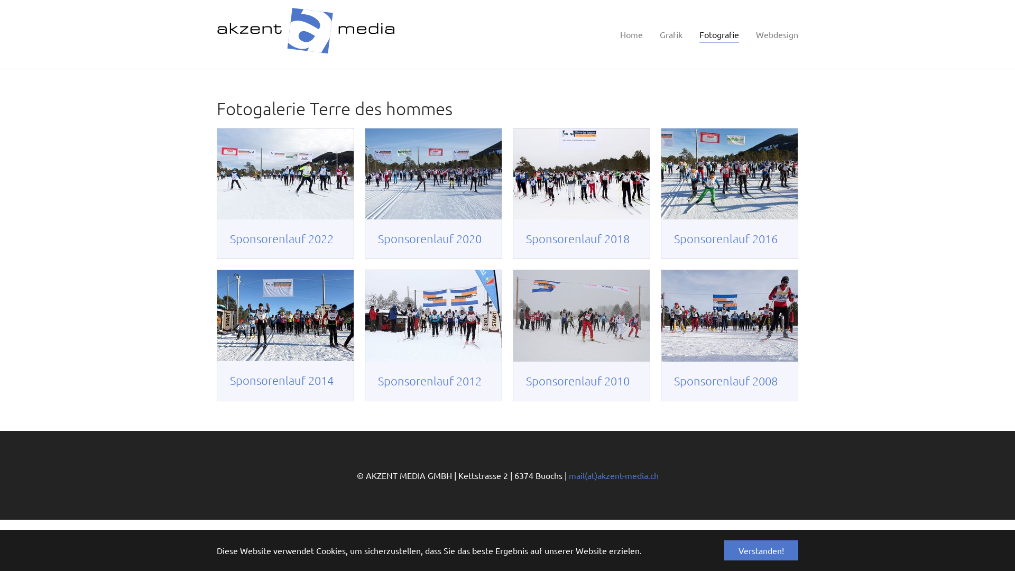 This screenshot has height=571, width=1015. I want to click on Sponsorenlauf 2014, so click(282, 380).